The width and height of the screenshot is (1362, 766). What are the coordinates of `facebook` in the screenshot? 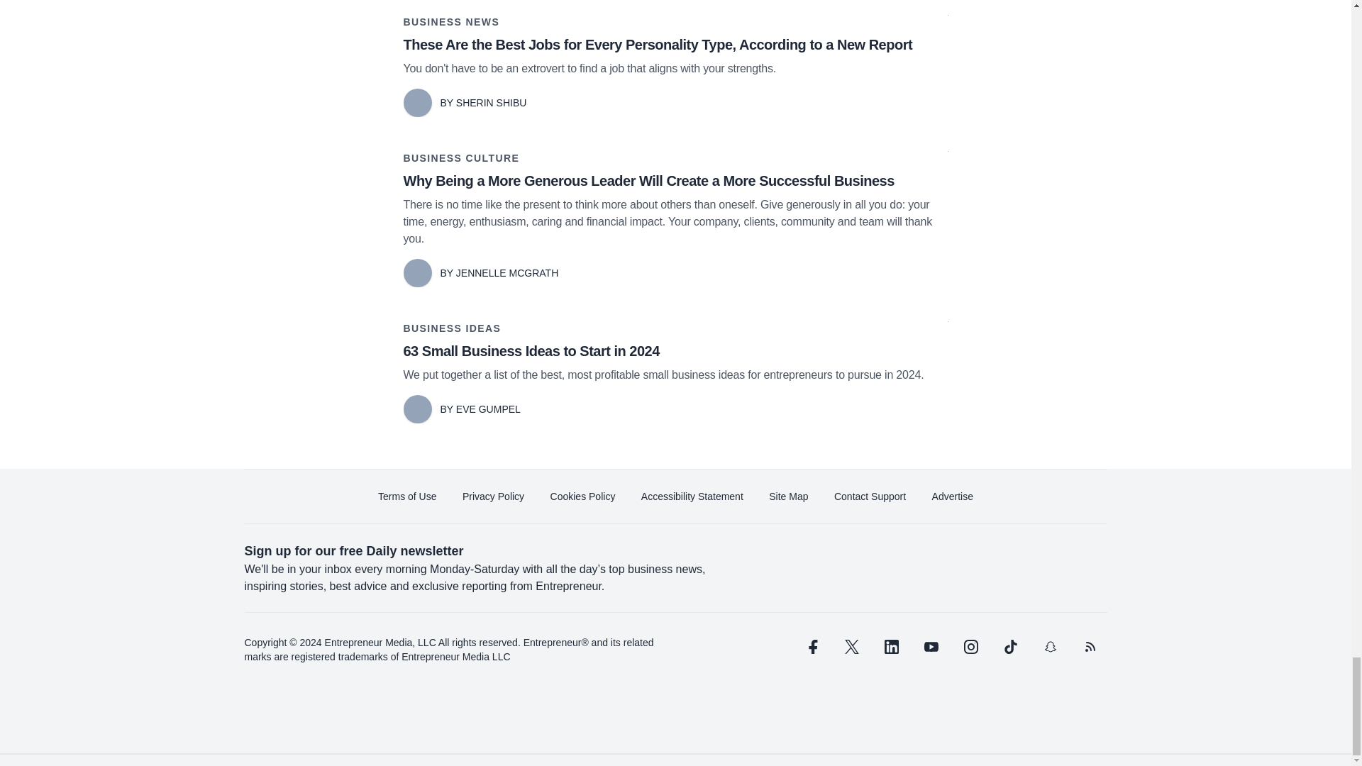 It's located at (811, 647).